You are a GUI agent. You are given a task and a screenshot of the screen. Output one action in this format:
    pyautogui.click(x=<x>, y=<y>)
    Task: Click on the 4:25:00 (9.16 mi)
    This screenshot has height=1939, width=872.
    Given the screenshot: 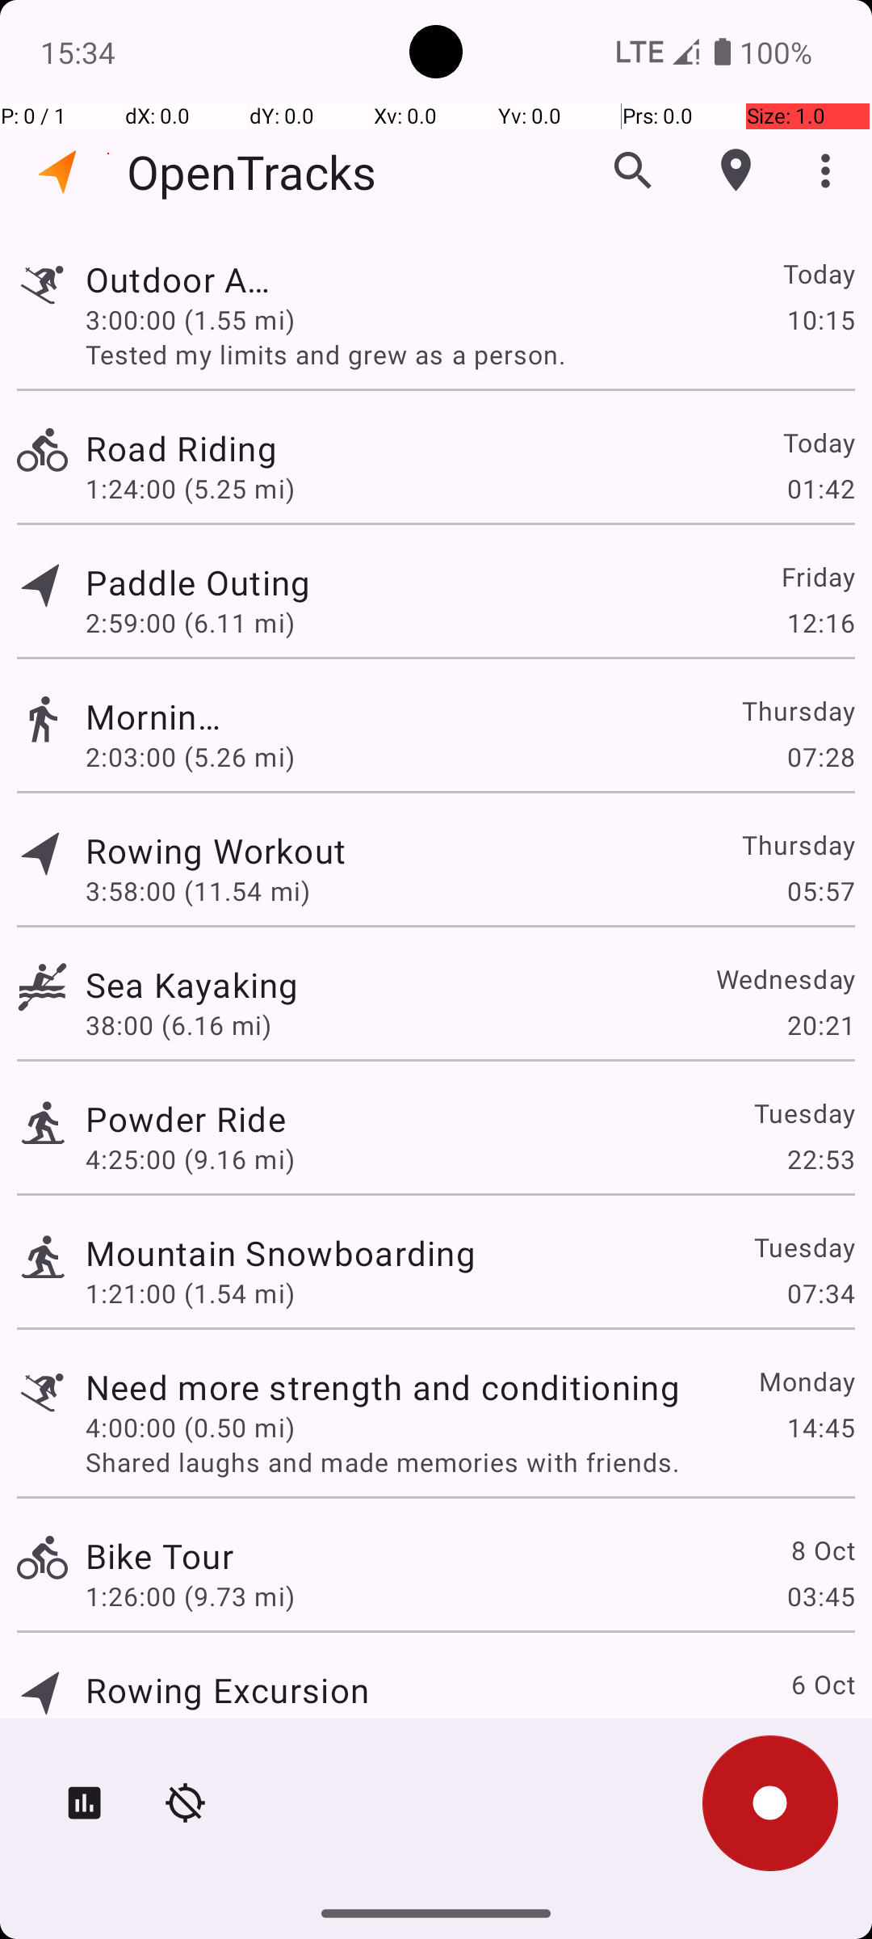 What is the action you would take?
    pyautogui.click(x=191, y=1159)
    